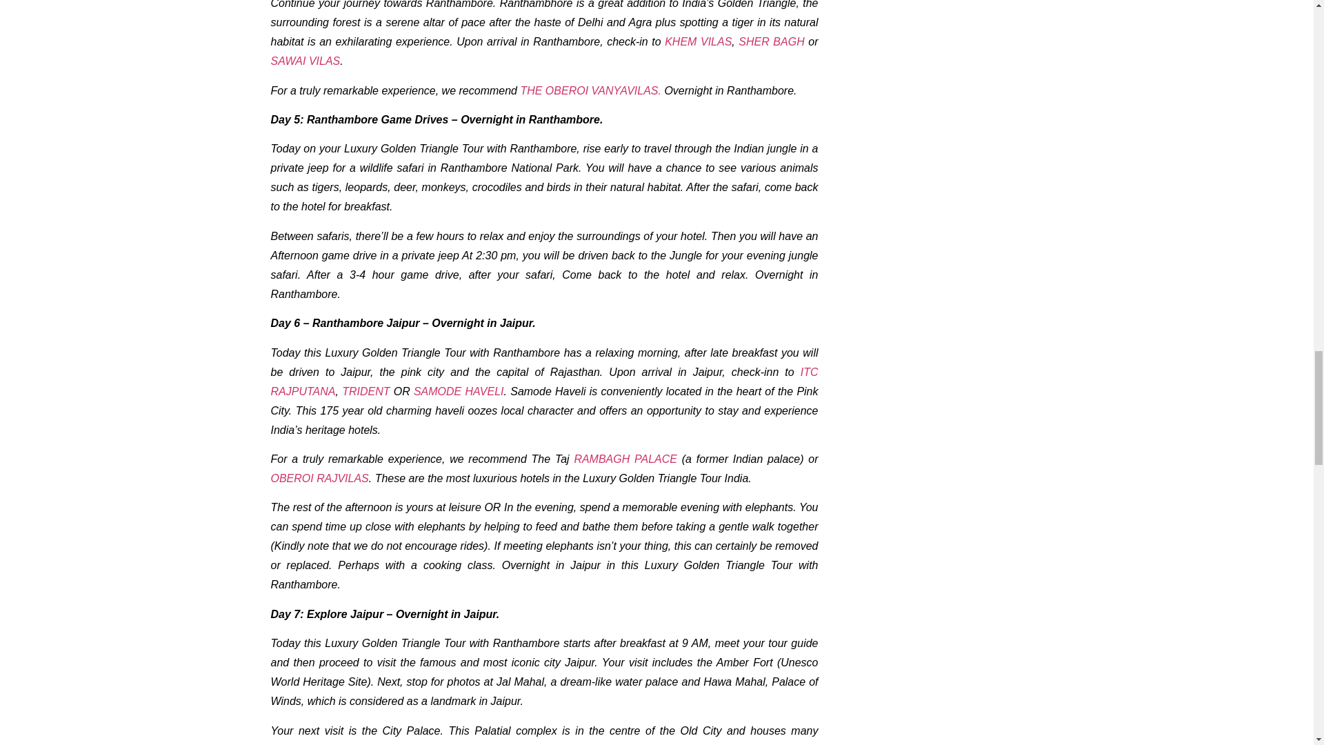  What do you see at coordinates (771, 41) in the screenshot?
I see `SHER BAGH` at bounding box center [771, 41].